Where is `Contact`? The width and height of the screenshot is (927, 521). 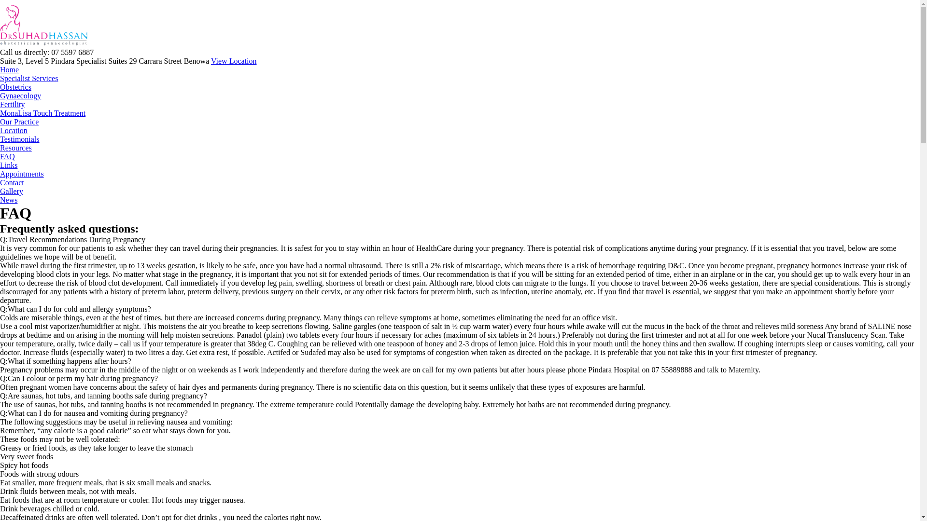
Contact is located at coordinates (12, 182).